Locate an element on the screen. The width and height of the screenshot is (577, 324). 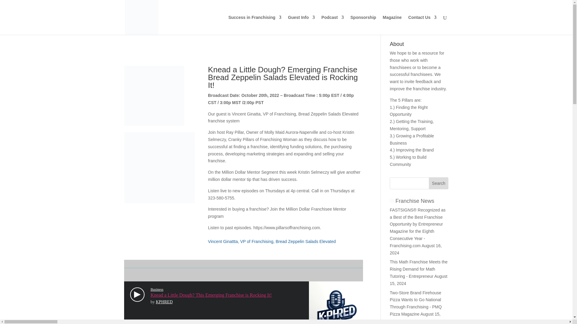
Bread Zeppelin Salads logo is located at coordinates (154, 96).